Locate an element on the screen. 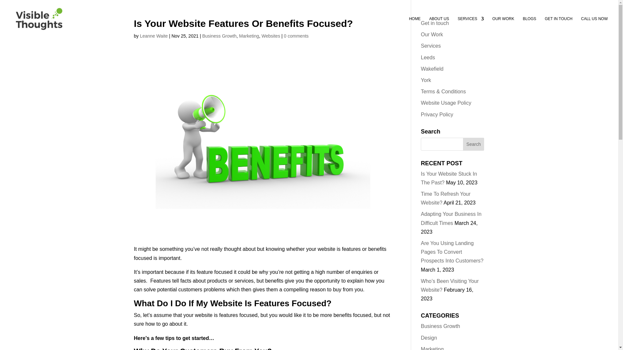  OUR WORK is located at coordinates (503, 27).